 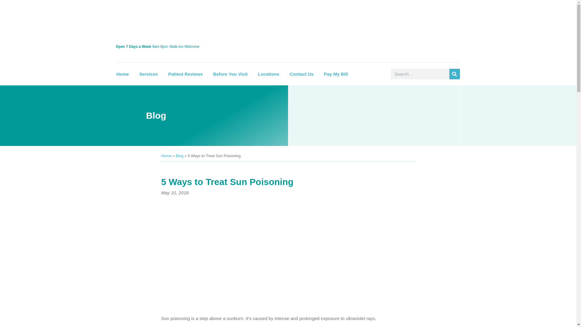 I want to click on Patient Reviews, so click(x=185, y=74).